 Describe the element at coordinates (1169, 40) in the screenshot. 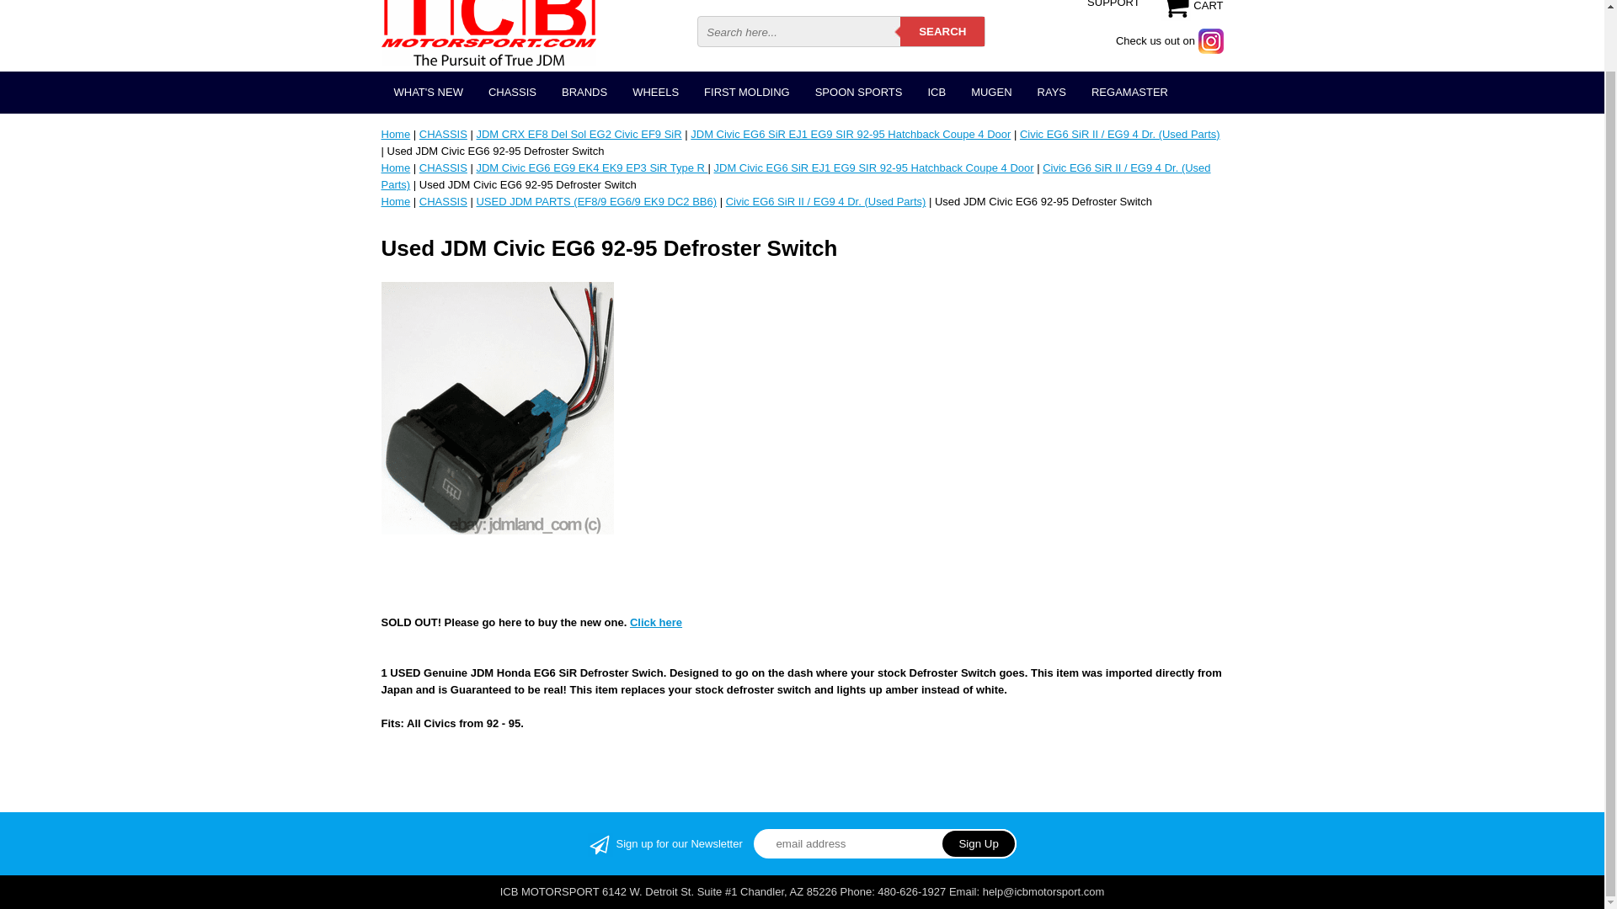

I see `Check us out on` at that location.